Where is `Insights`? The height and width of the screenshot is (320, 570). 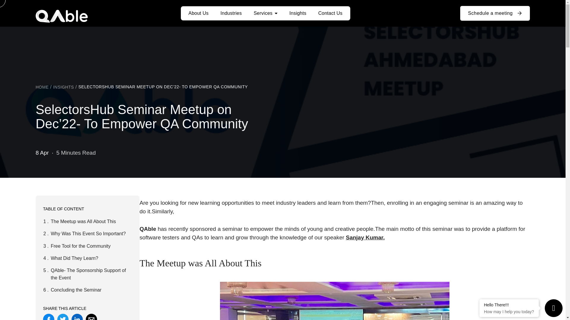 Insights is located at coordinates (298, 13).